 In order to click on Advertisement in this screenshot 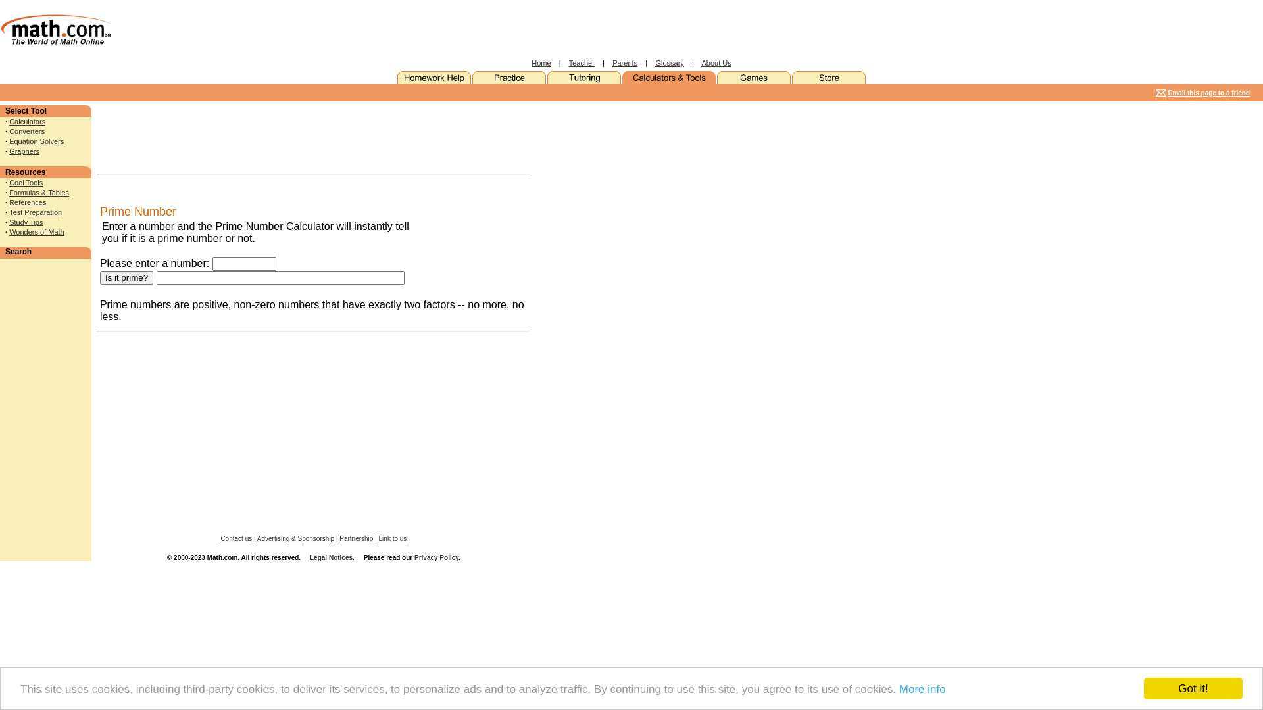, I will do `click(374, 137)`.